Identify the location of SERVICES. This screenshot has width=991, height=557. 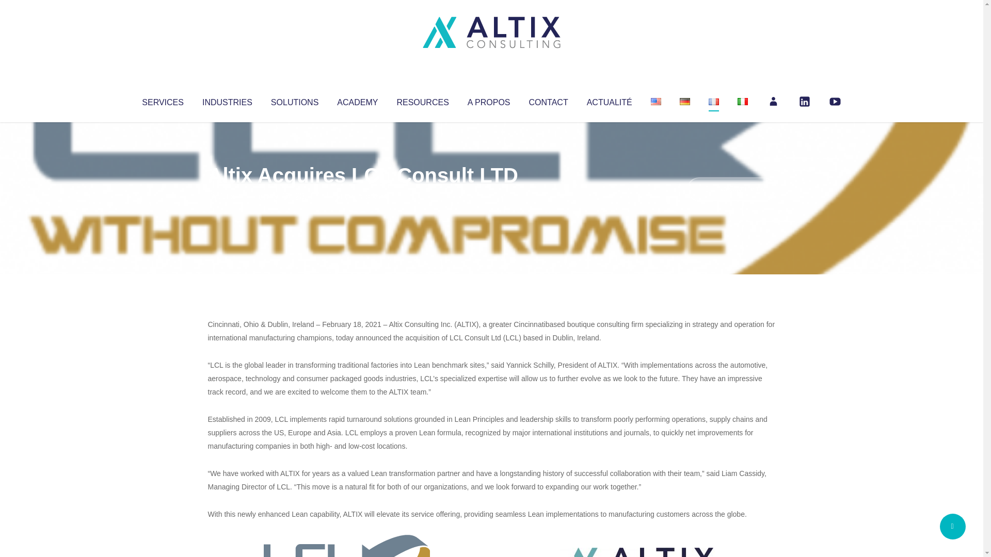
(162, 100).